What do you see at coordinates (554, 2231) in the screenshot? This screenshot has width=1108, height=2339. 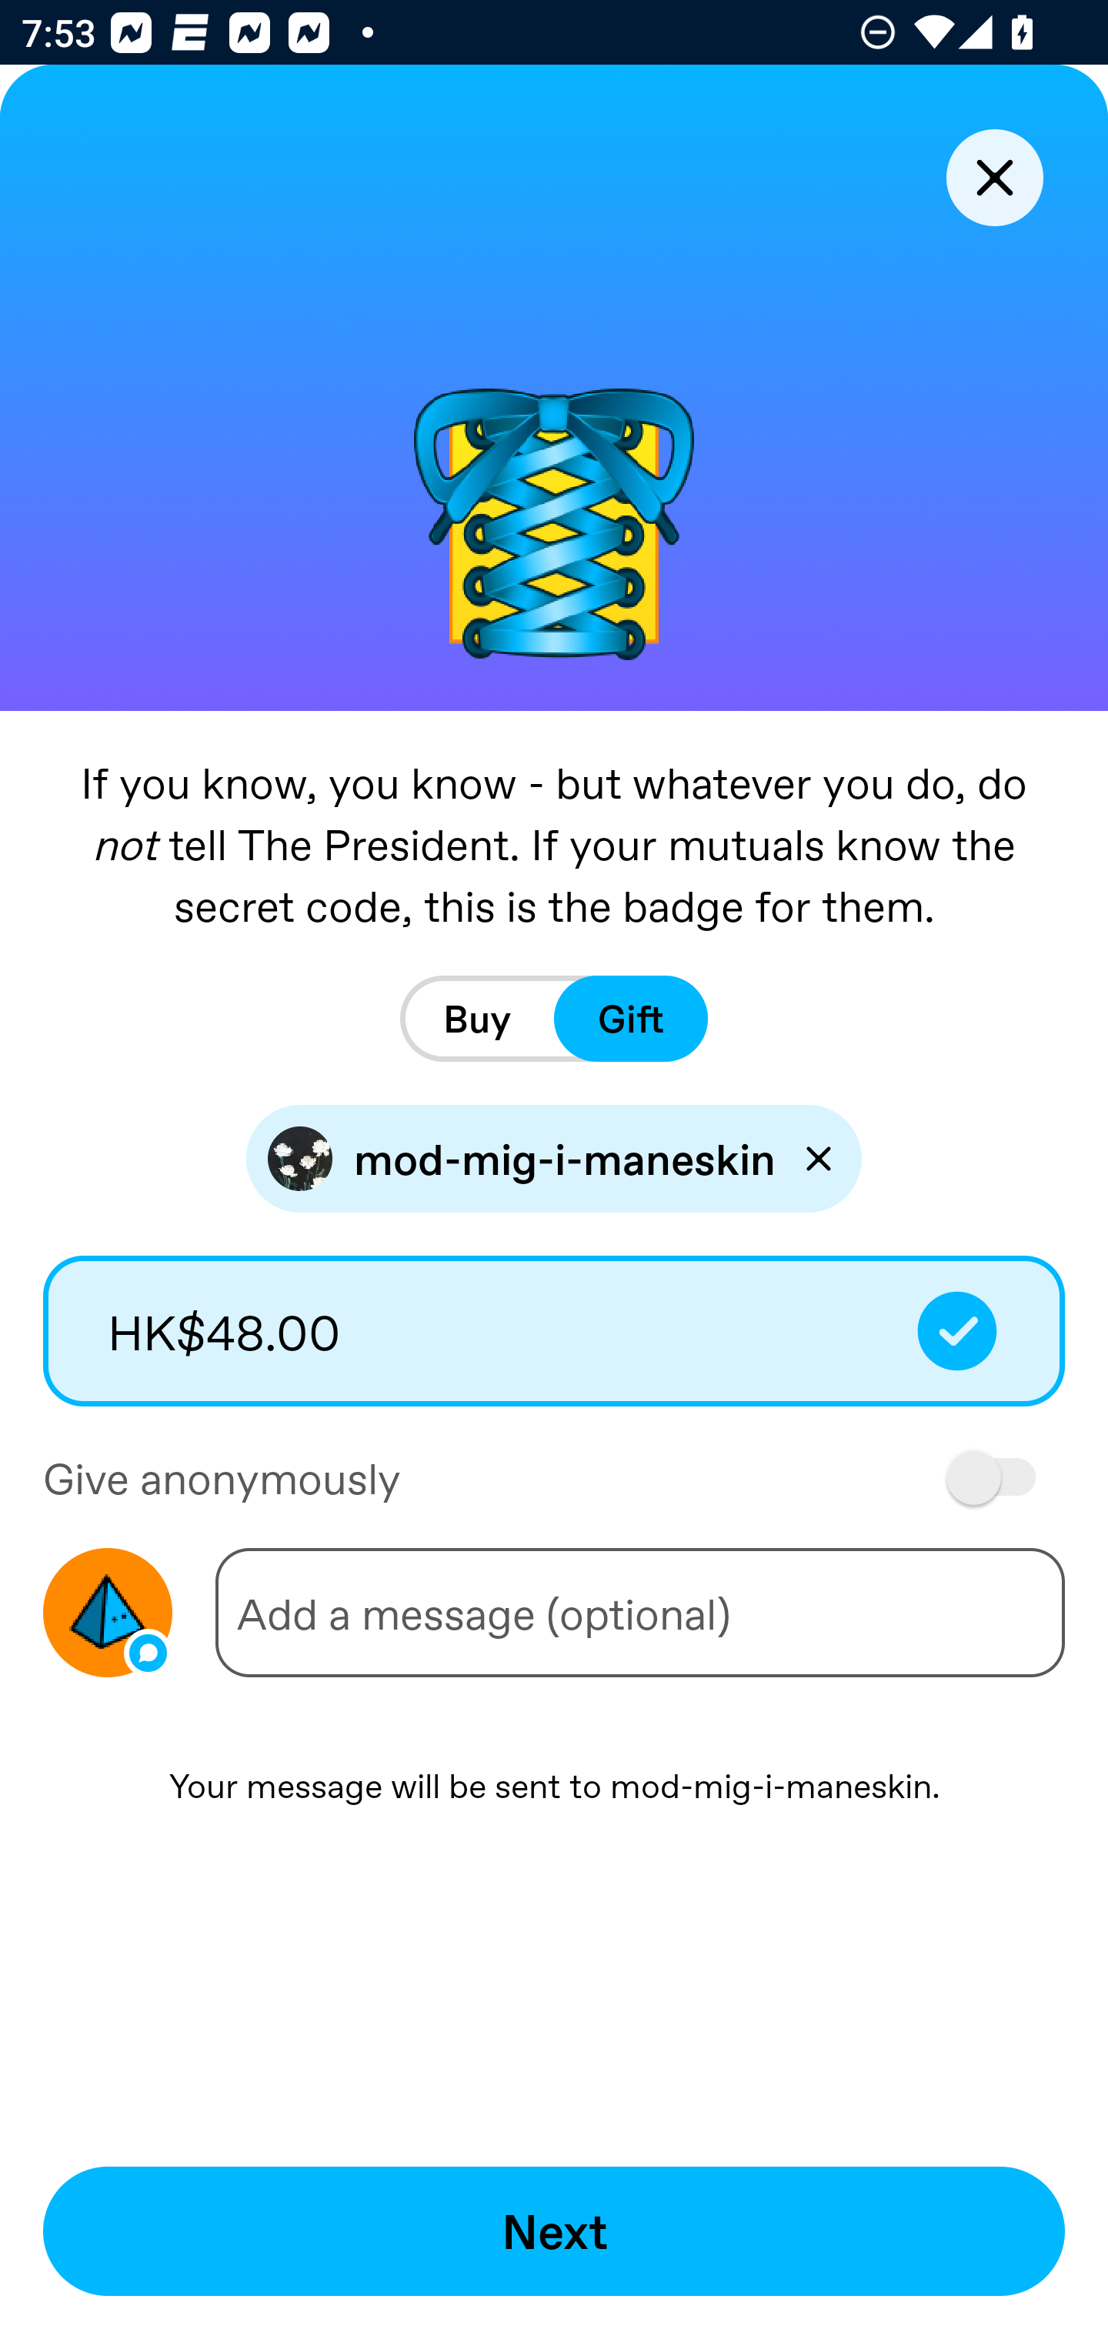 I see `Next` at bounding box center [554, 2231].